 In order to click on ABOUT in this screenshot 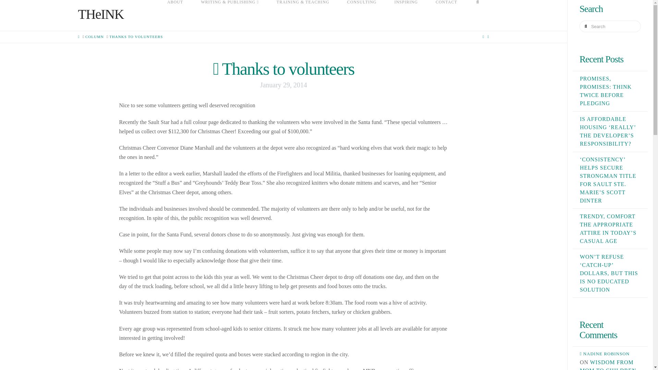, I will do `click(175, 15)`.